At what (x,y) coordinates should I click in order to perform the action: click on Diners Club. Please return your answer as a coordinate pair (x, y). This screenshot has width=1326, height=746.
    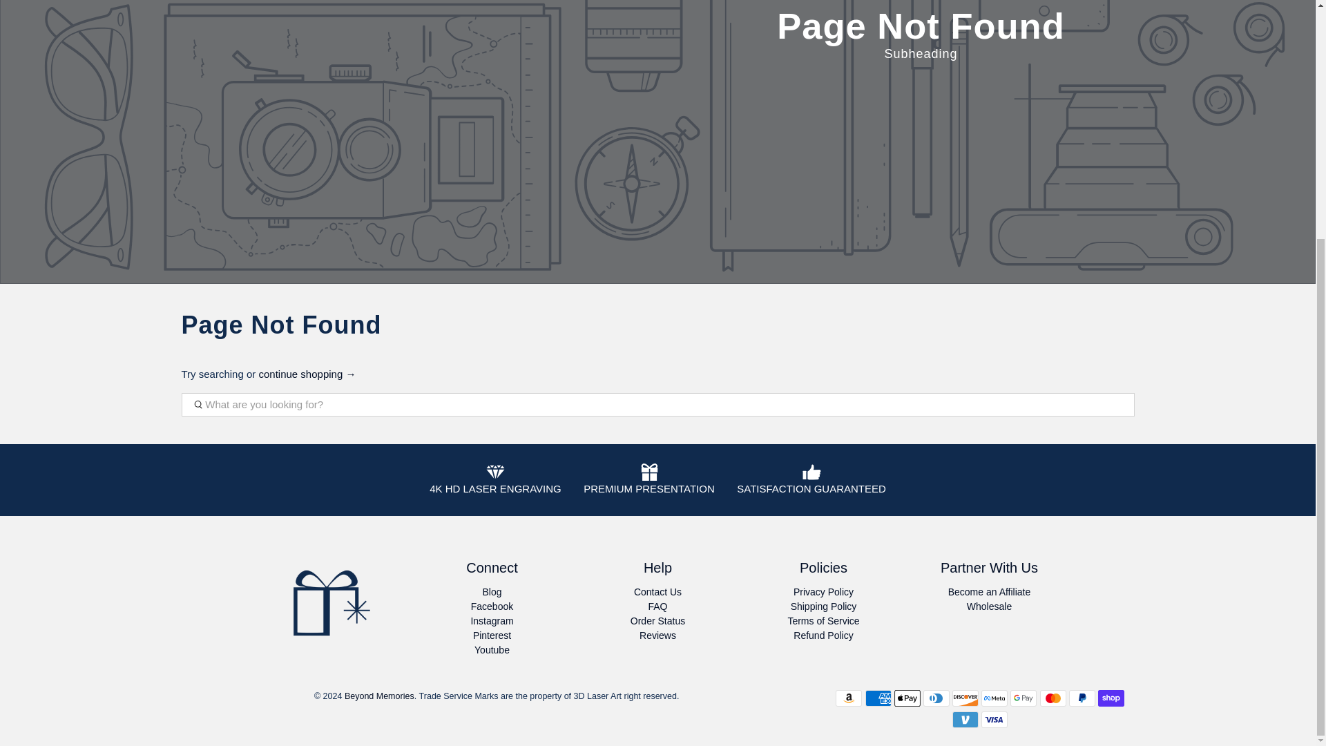
    Looking at the image, I should click on (936, 698).